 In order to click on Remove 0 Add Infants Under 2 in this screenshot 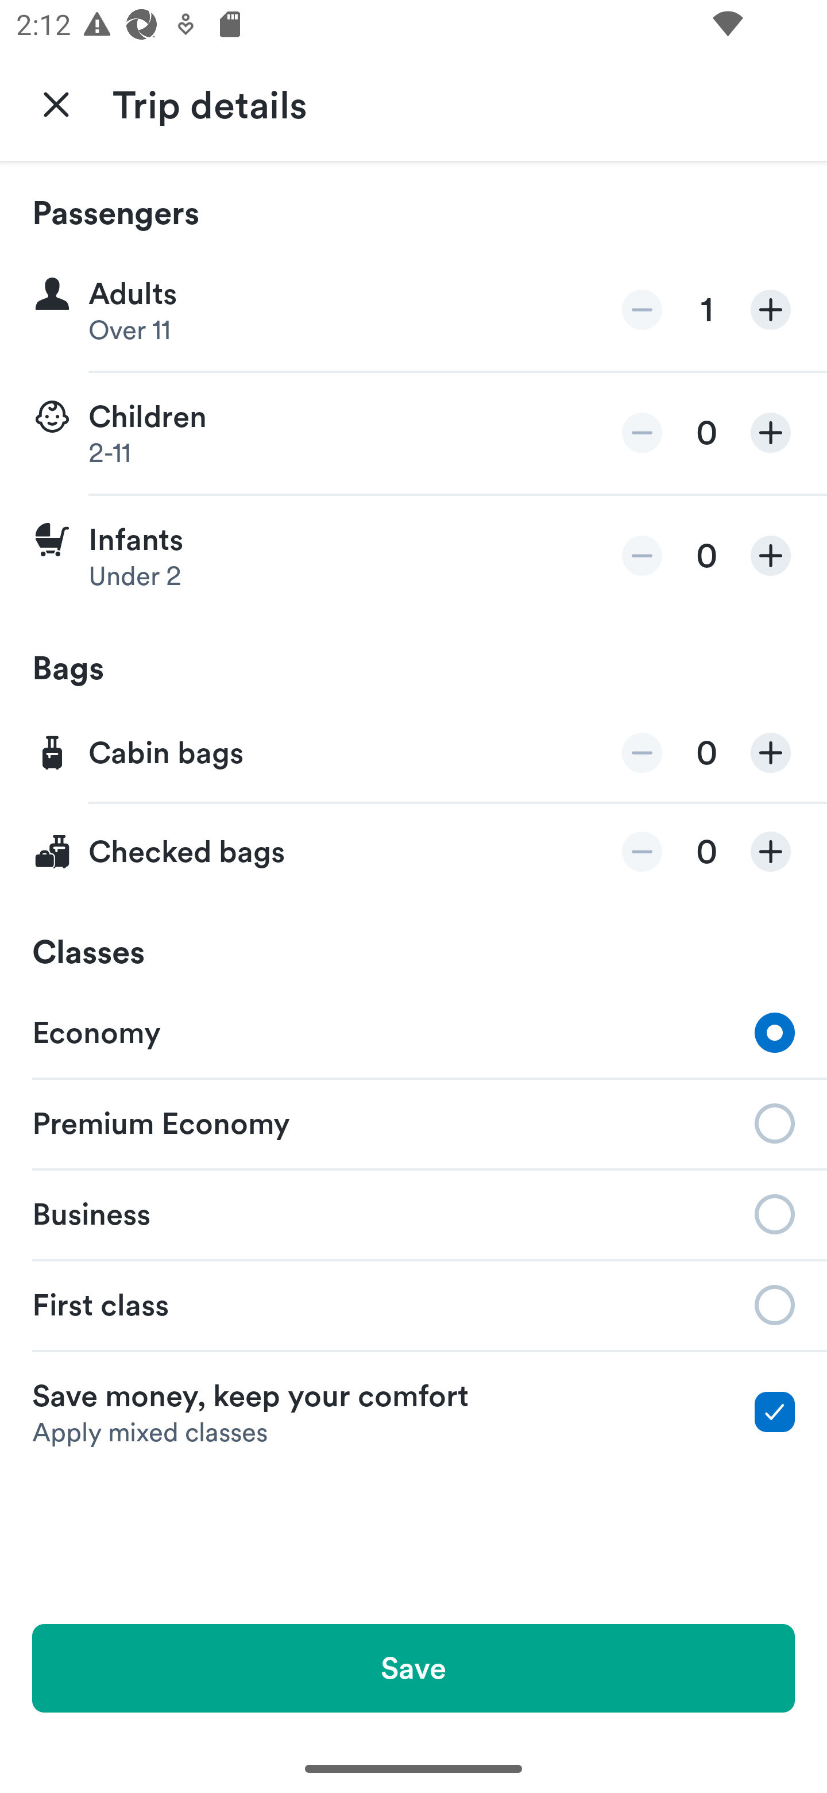, I will do `click(413, 556)`.